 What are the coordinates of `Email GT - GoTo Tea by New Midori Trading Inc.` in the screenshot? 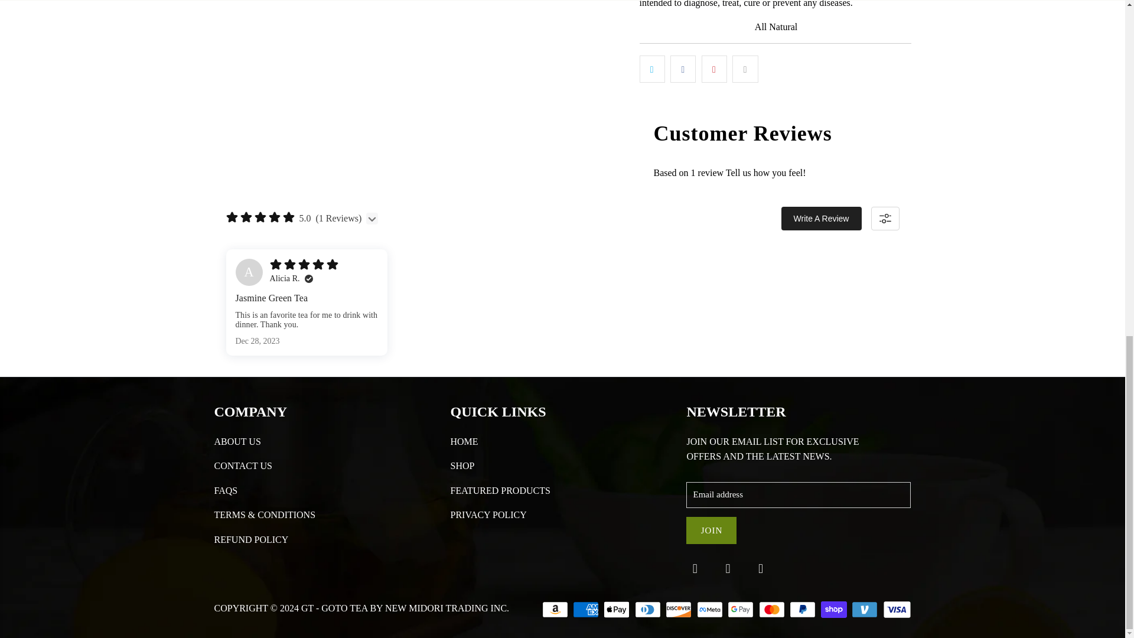 It's located at (761, 569).